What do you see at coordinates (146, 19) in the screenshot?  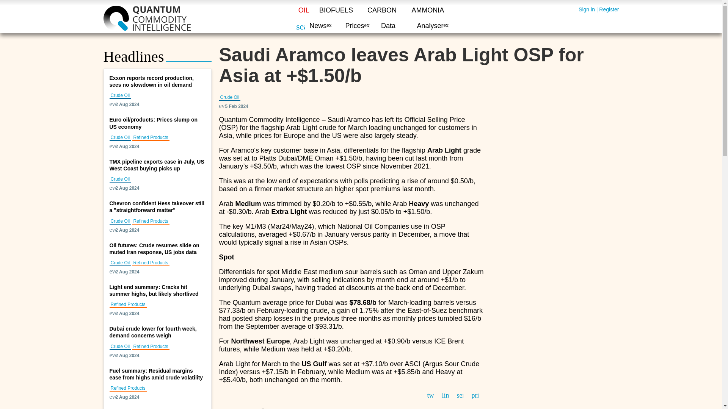 I see `Quantum Commodity Intelligence` at bounding box center [146, 19].